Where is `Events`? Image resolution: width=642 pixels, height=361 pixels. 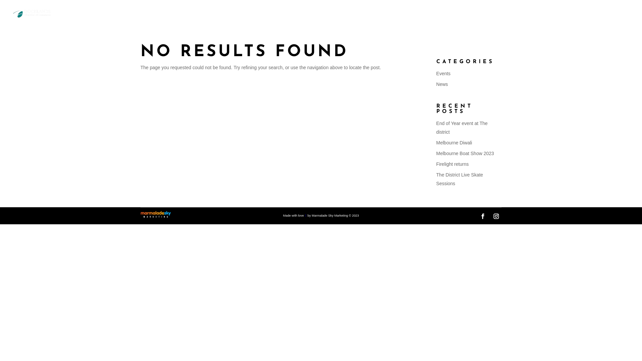 Events is located at coordinates (443, 74).